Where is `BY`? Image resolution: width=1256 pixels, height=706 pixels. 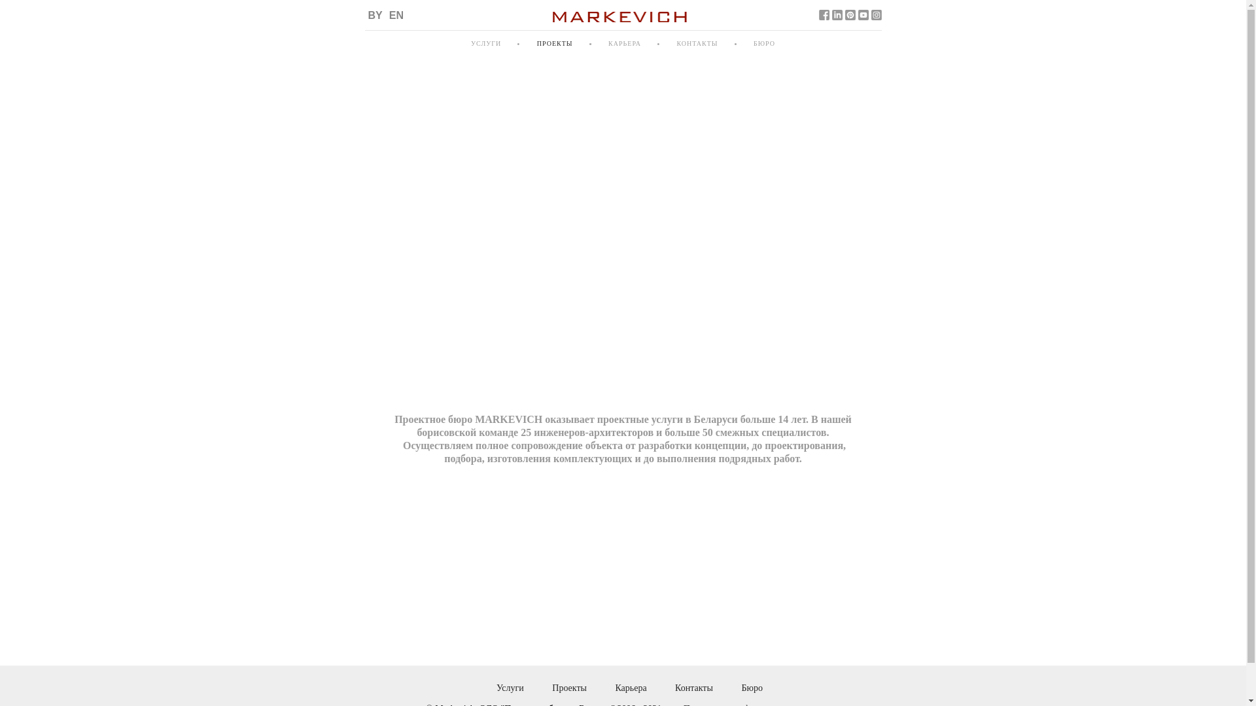 BY is located at coordinates (375, 16).